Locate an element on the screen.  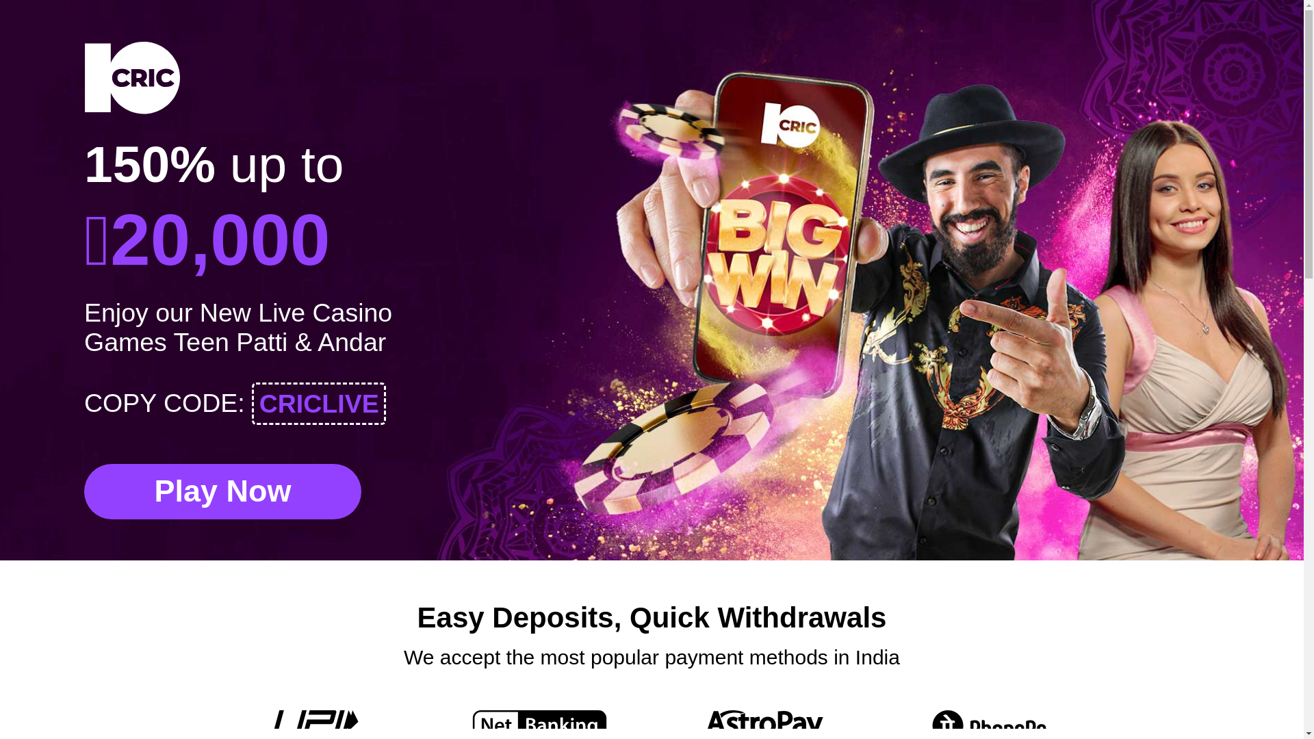
Play Now is located at coordinates (222, 491).